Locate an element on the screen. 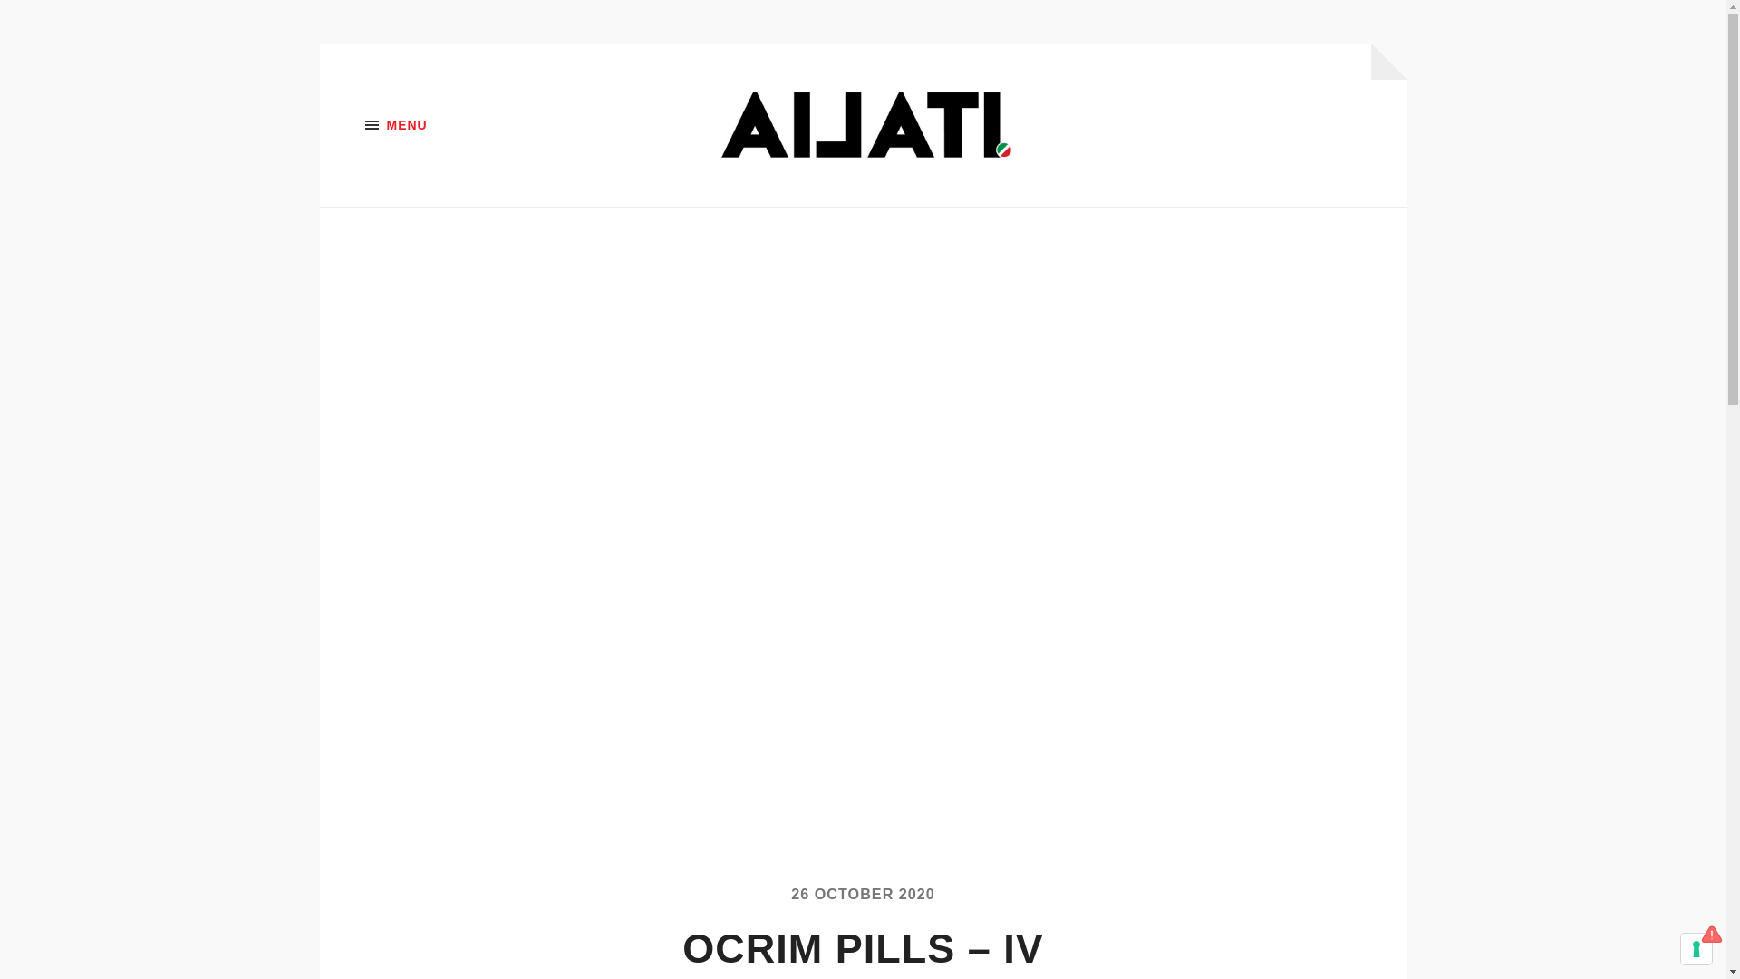 This screenshot has width=1740, height=979. MENU is located at coordinates (455, 125).